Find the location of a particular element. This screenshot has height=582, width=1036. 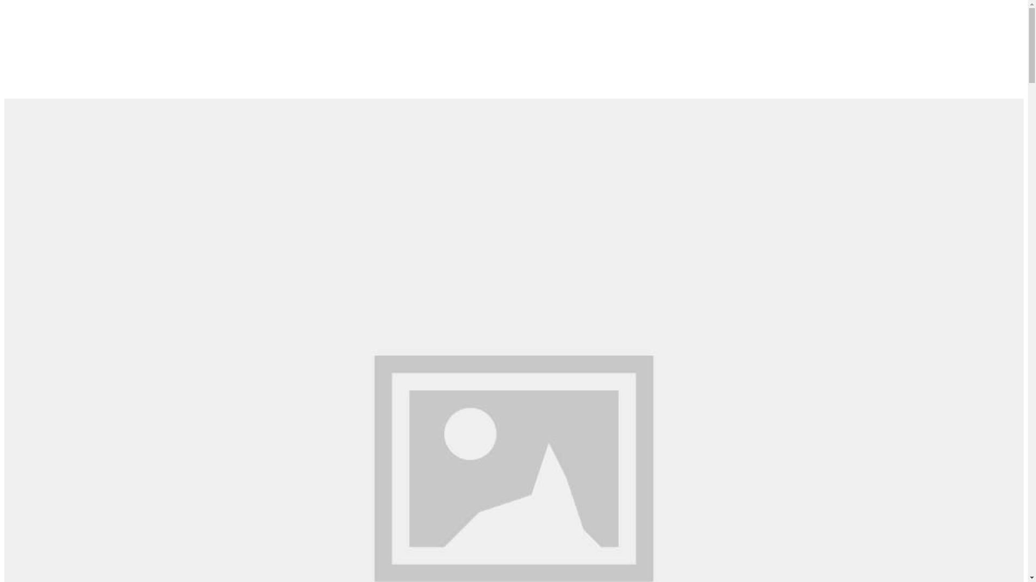

events@comiccon.group is located at coordinates (537, 78).